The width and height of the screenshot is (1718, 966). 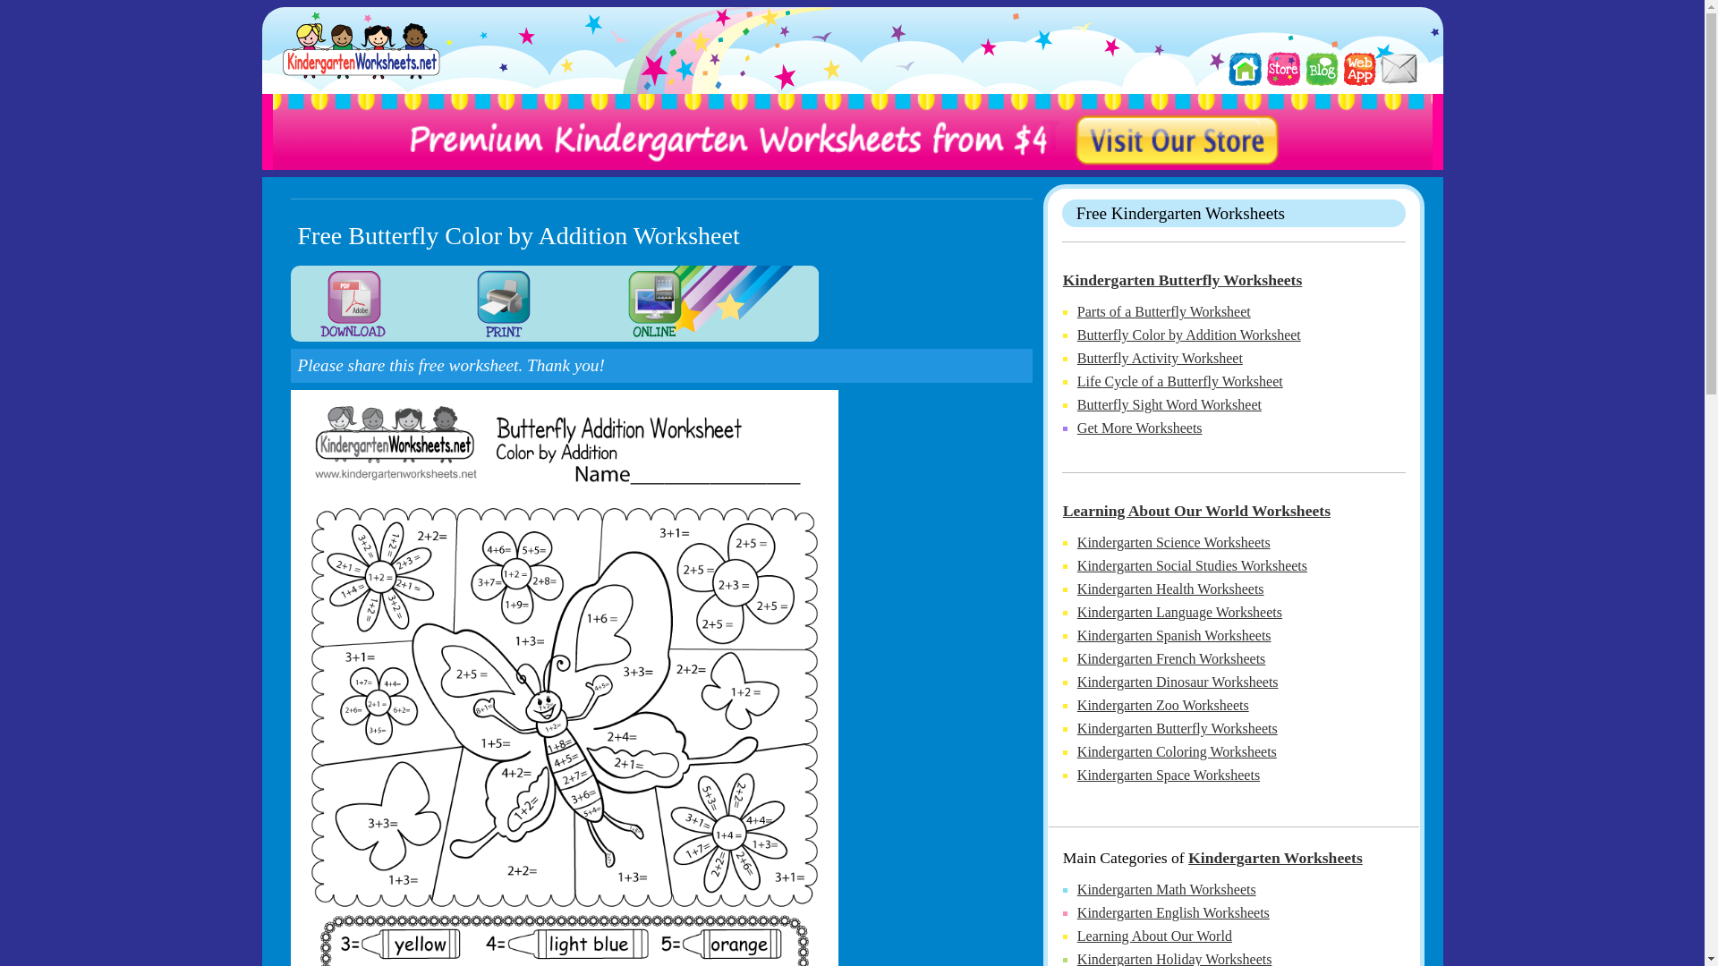 I want to click on Kindergarten Zoo Worksheets, so click(x=1162, y=705).